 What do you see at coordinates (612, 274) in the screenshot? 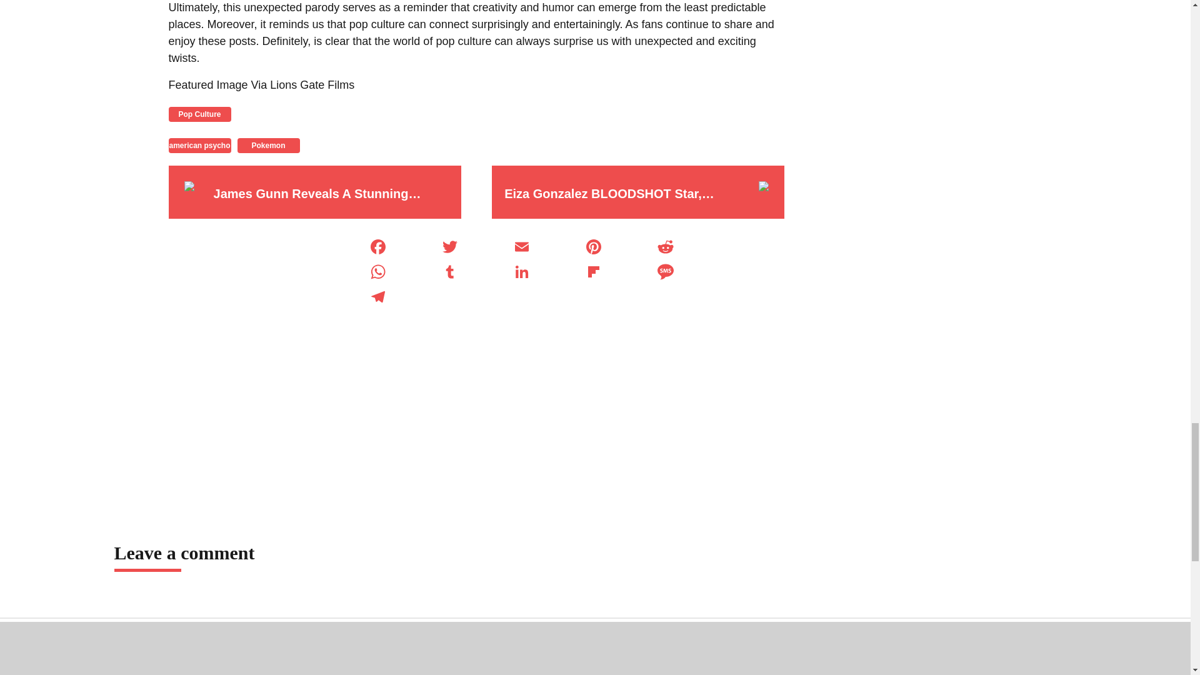
I see `Flipboard` at bounding box center [612, 274].